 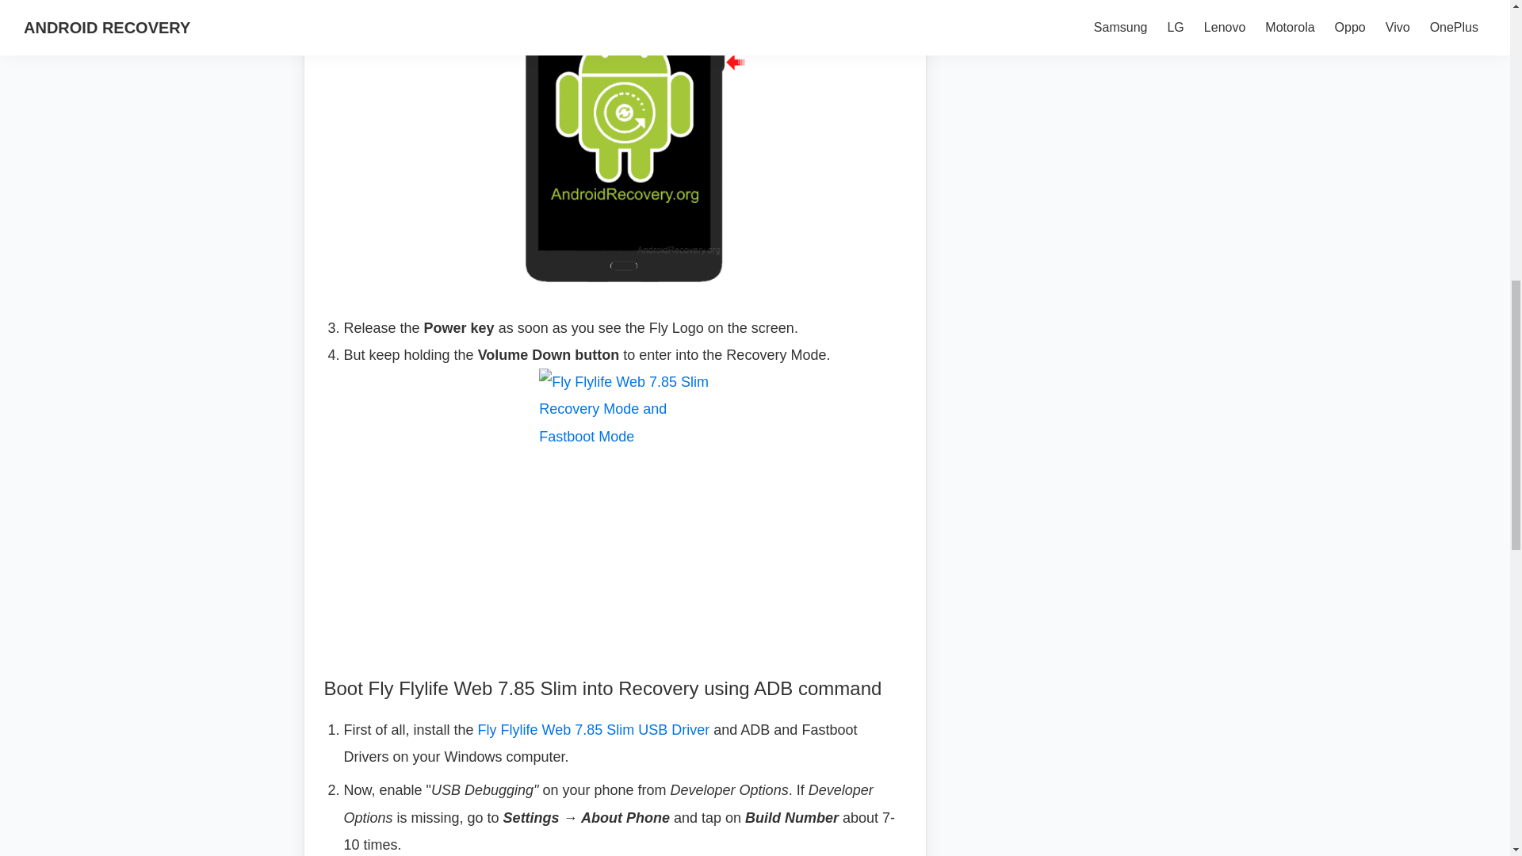 What do you see at coordinates (625, 146) in the screenshot?
I see `Fly Flylife Web 7.85 Slim Recovery Mode and Fastboot Mode` at bounding box center [625, 146].